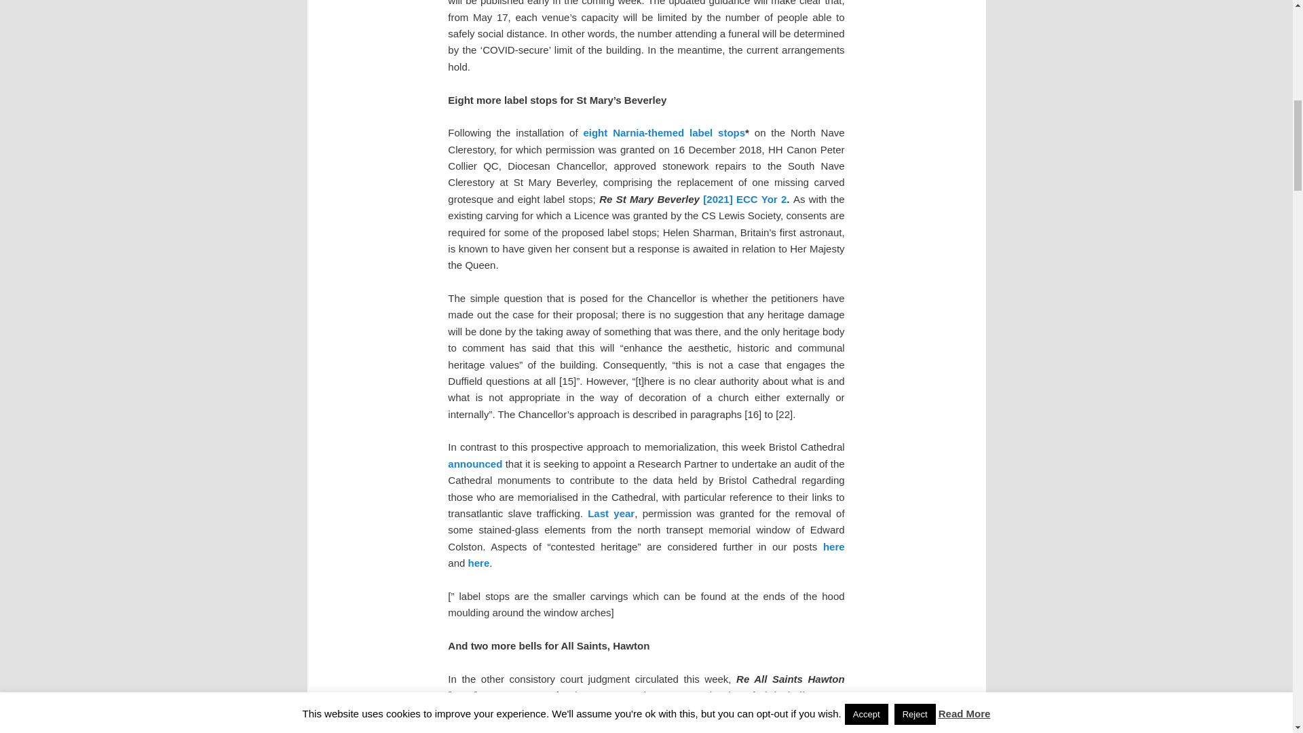  What do you see at coordinates (785, 695) in the screenshot?
I see `eight bells` at bounding box center [785, 695].